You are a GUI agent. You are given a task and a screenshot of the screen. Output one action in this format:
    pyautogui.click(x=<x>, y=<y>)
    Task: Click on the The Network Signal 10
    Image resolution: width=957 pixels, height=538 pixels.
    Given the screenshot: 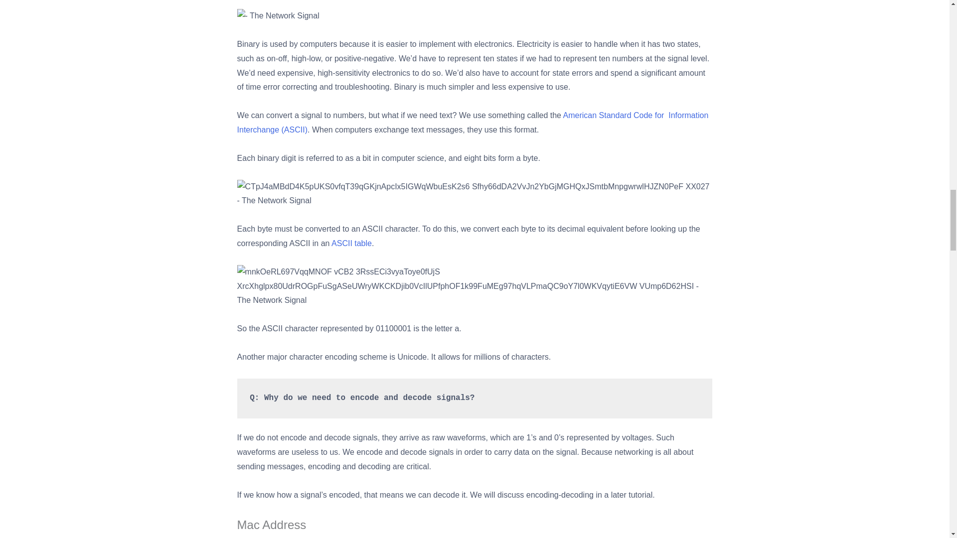 What is the action you would take?
    pyautogui.click(x=475, y=286)
    